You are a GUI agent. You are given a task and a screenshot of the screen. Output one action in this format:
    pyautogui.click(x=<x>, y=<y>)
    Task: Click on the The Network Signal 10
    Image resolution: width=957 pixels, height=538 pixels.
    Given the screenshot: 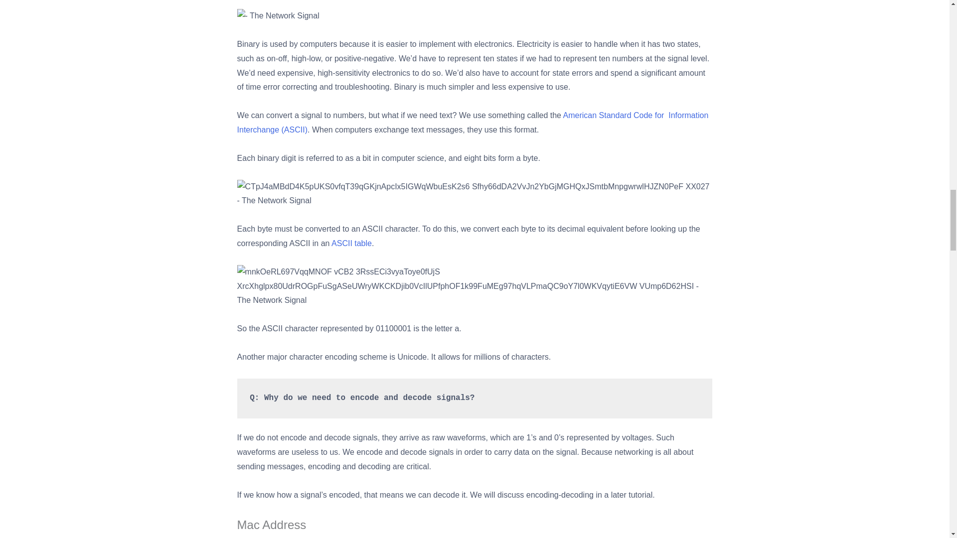 What is the action you would take?
    pyautogui.click(x=475, y=286)
    